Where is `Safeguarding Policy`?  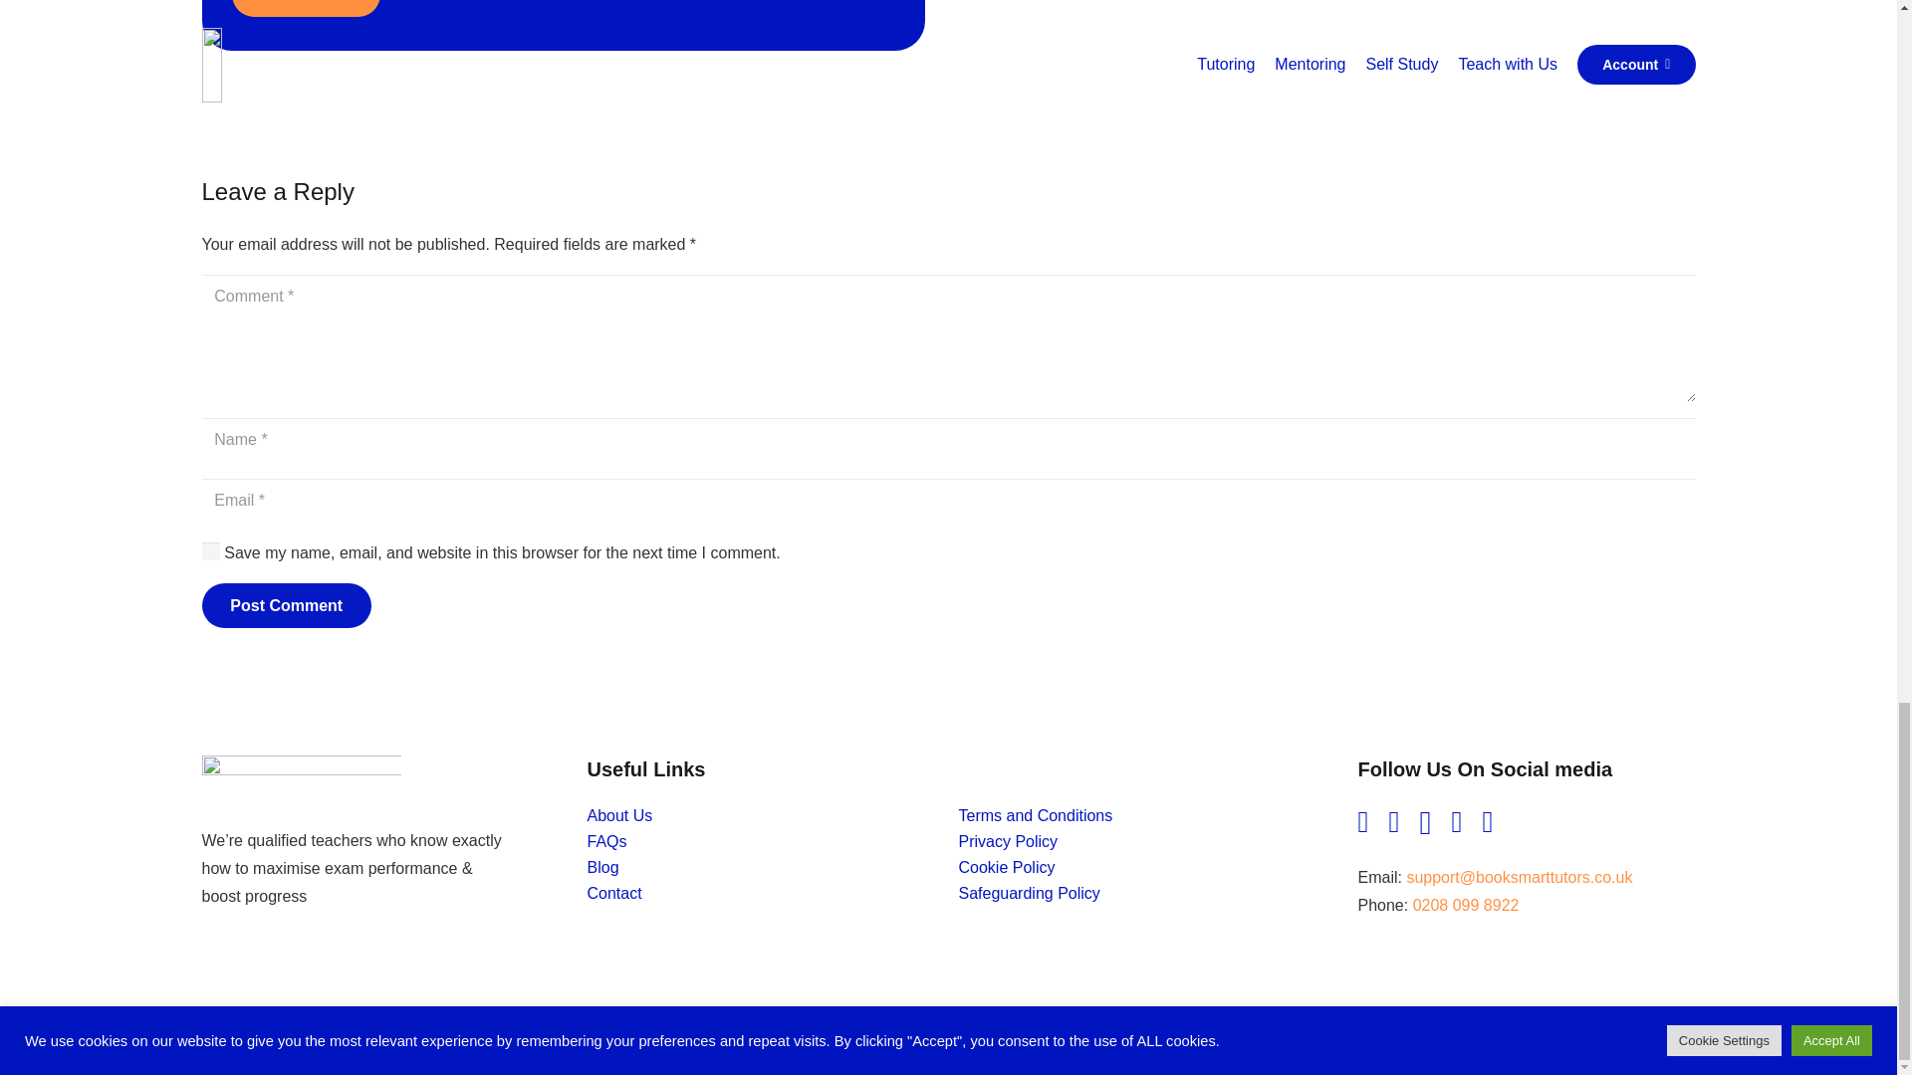
Safeguarding Policy is located at coordinates (1028, 893).